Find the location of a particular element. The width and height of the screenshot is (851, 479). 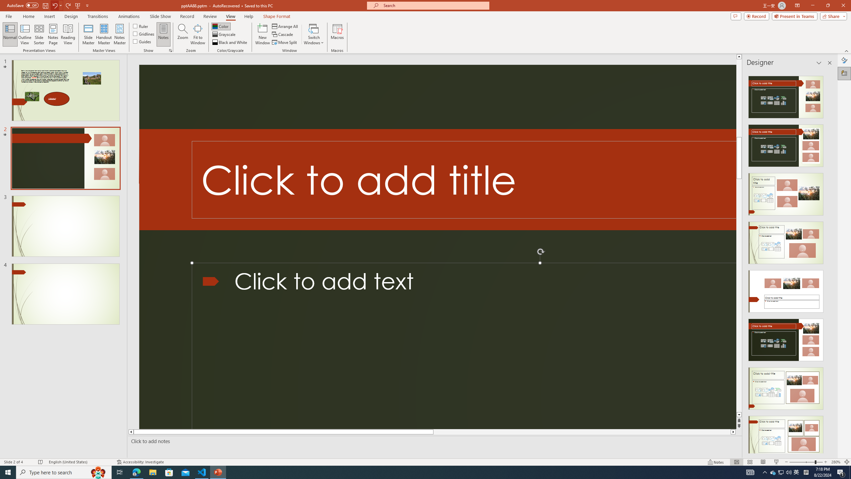

Grid Settings... is located at coordinates (171, 51).